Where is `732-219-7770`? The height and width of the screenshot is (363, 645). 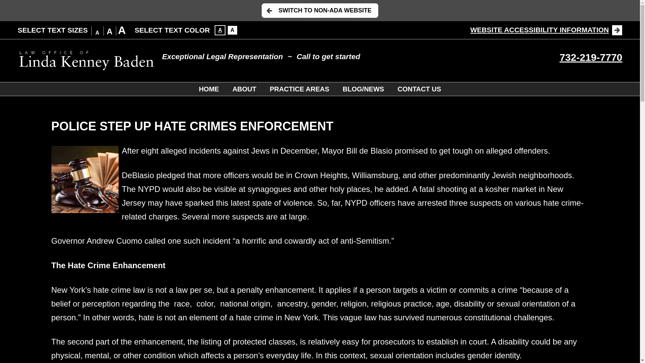 732-219-7770 is located at coordinates (591, 57).